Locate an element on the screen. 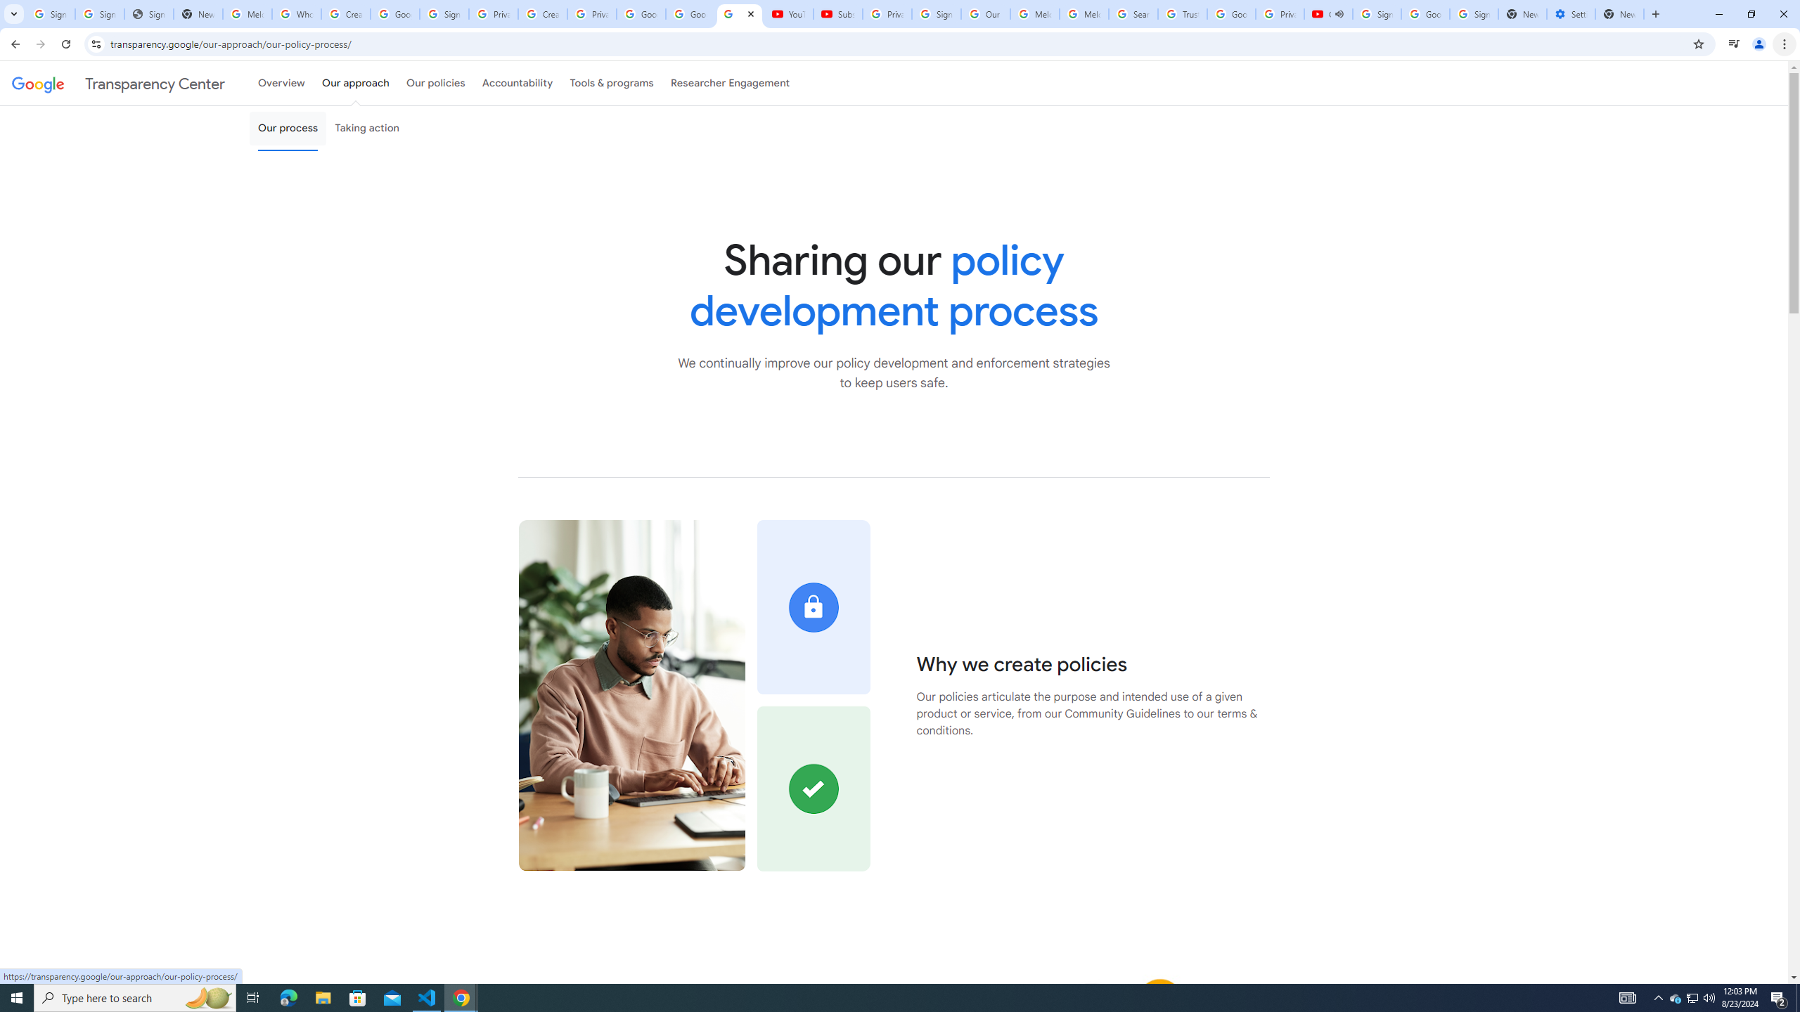  YouTube is located at coordinates (787, 14).